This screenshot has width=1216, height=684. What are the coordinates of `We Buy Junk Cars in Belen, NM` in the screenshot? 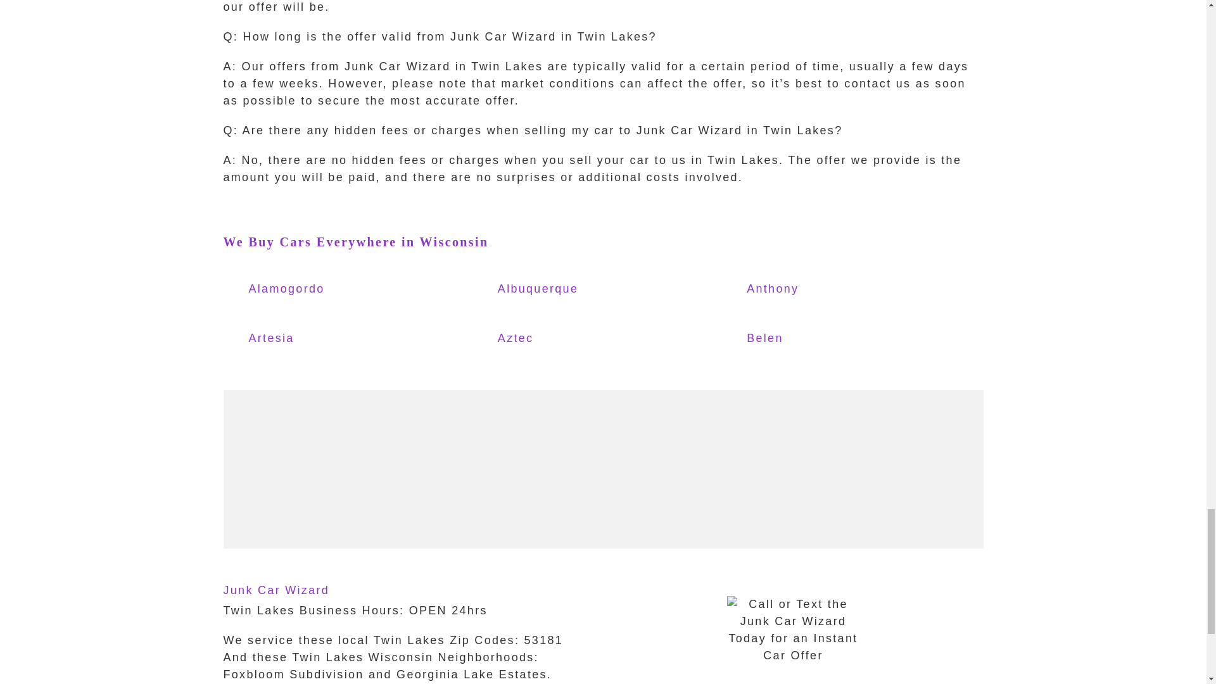 It's located at (802, 339).